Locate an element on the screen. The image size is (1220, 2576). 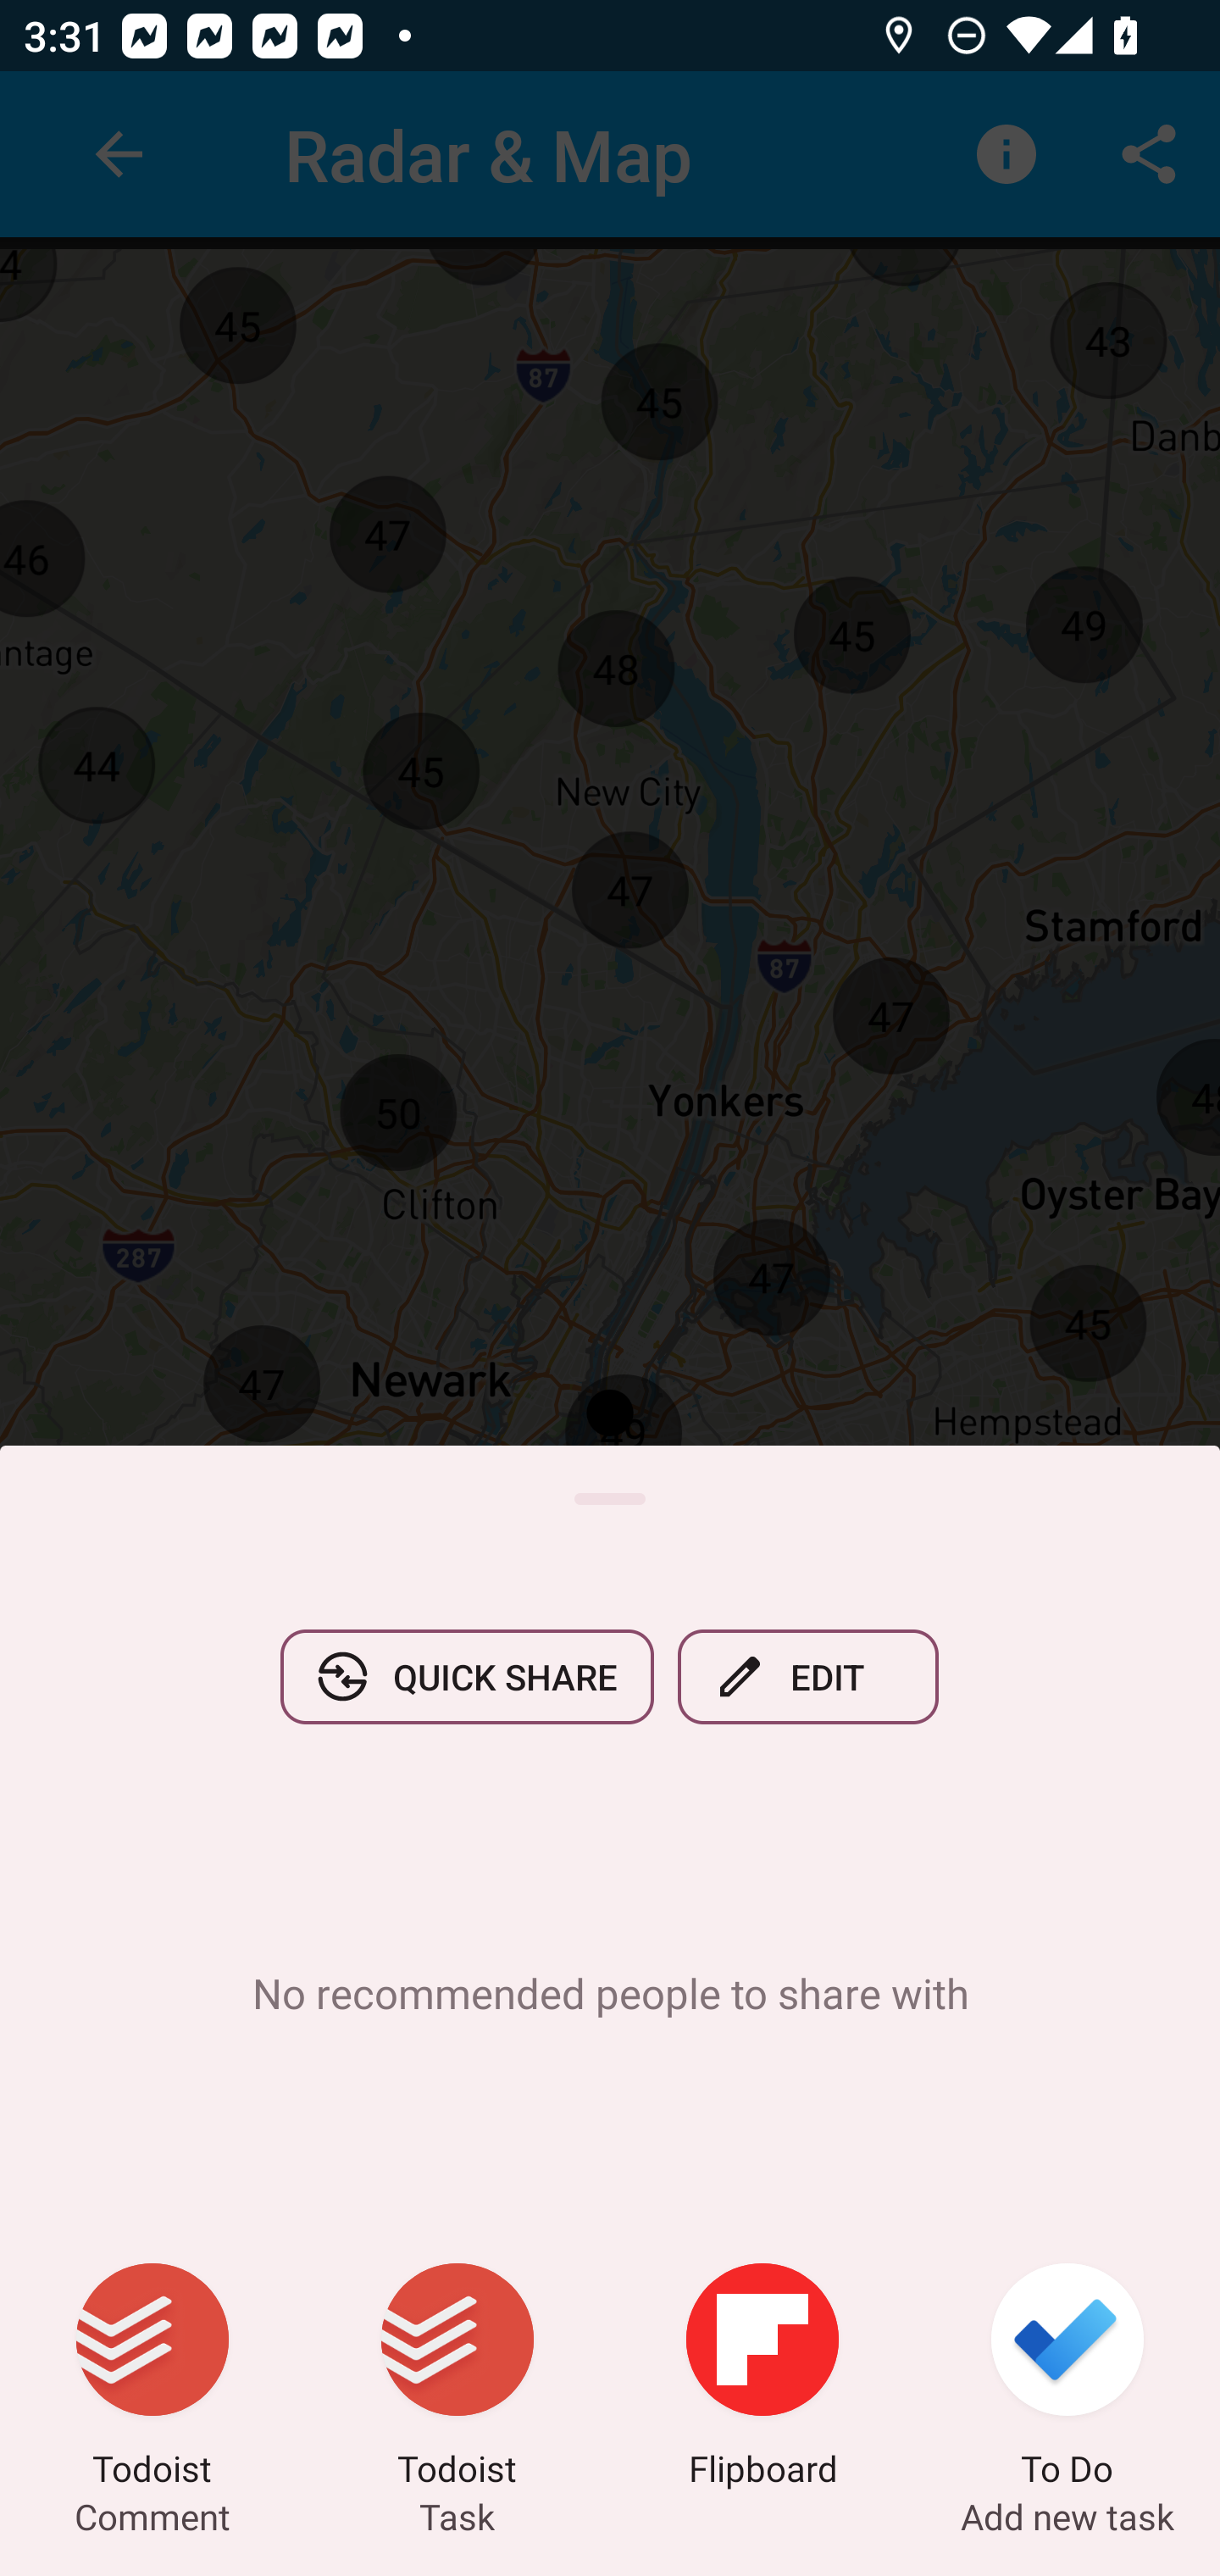
Flipboard is located at coordinates (762, 2379).